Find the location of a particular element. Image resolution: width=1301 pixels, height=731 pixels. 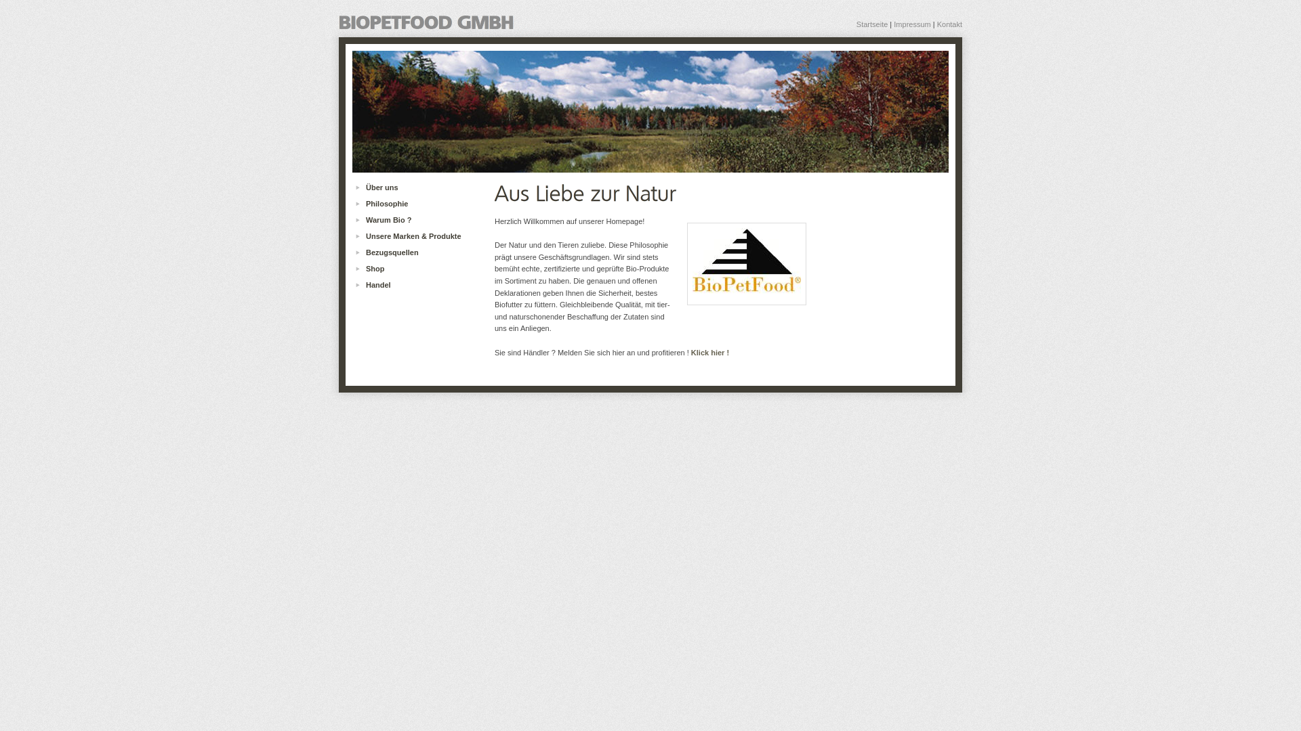

Warum Bio ? is located at coordinates (420, 220).